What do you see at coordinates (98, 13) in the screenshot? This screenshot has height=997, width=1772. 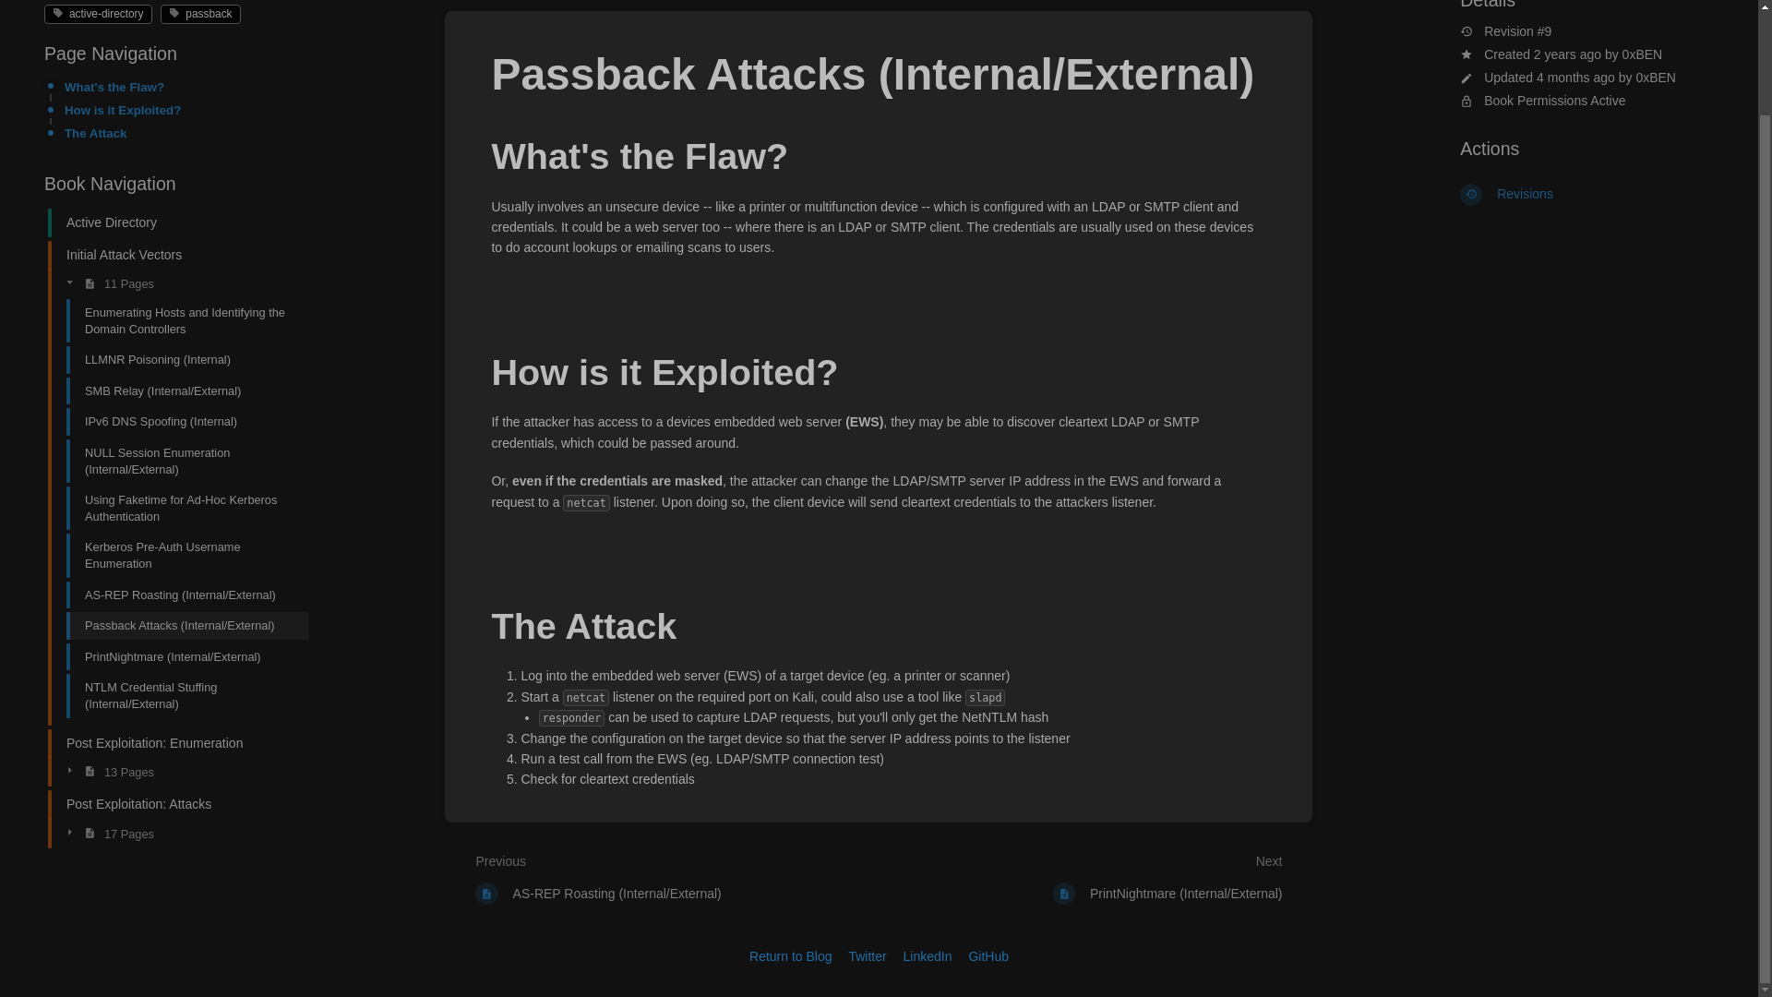 I see `active-directory` at bounding box center [98, 13].